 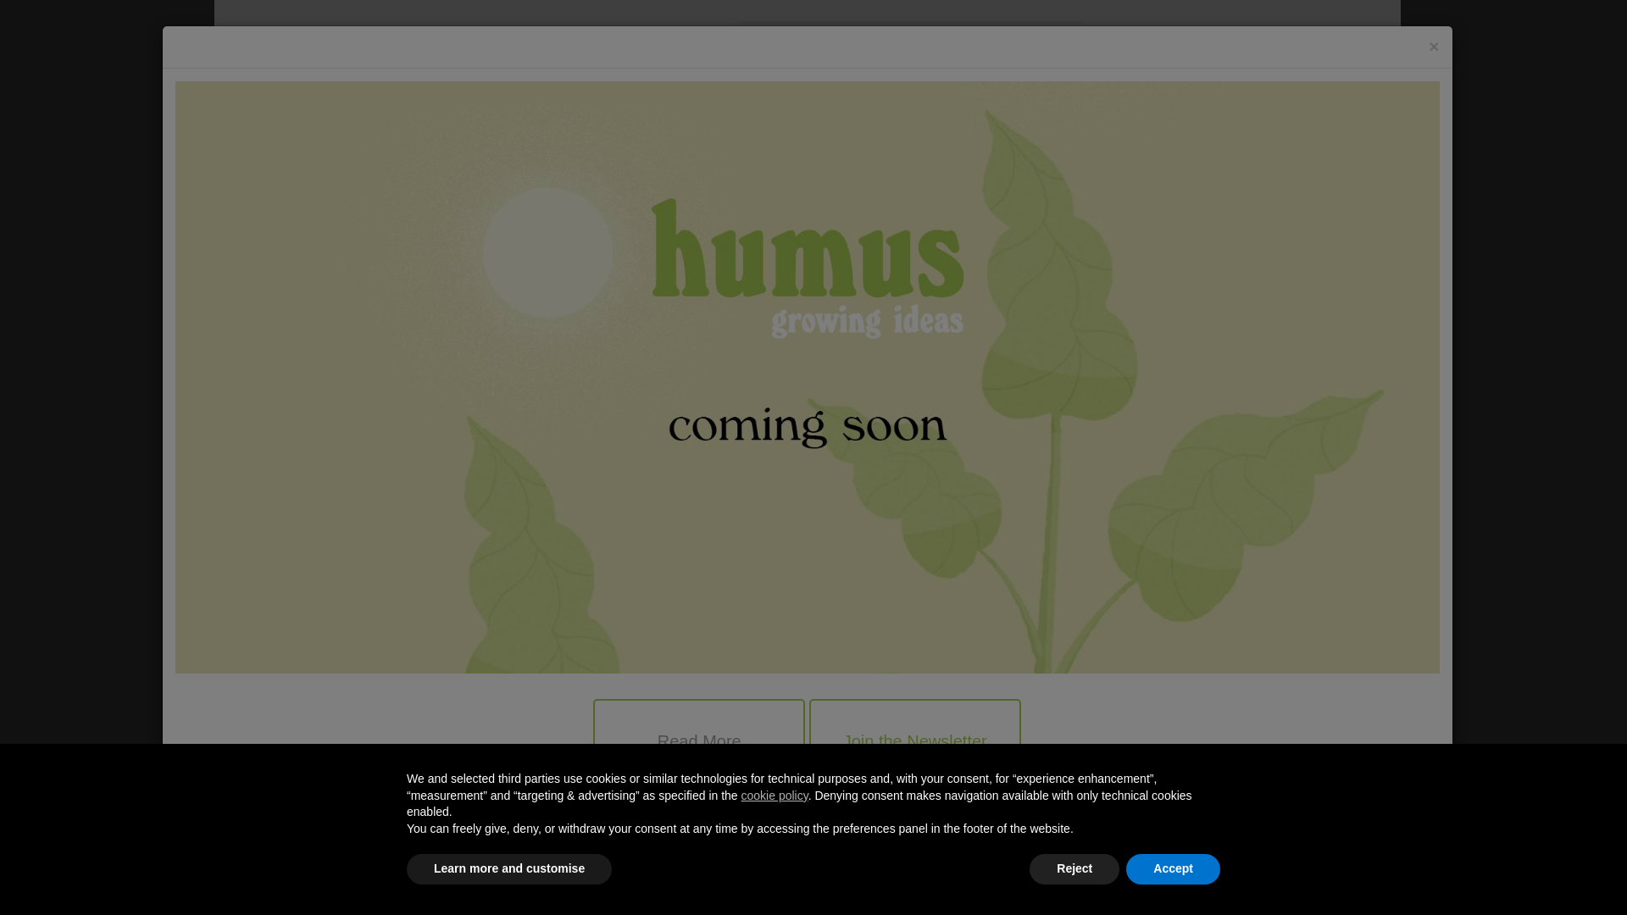 I want to click on Floornature, so click(x=399, y=74).